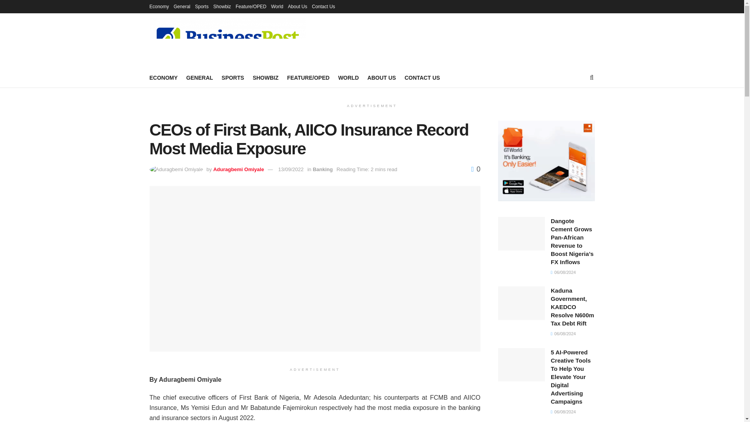 The image size is (750, 422). Describe the element at coordinates (202, 6) in the screenshot. I see `Sports` at that location.